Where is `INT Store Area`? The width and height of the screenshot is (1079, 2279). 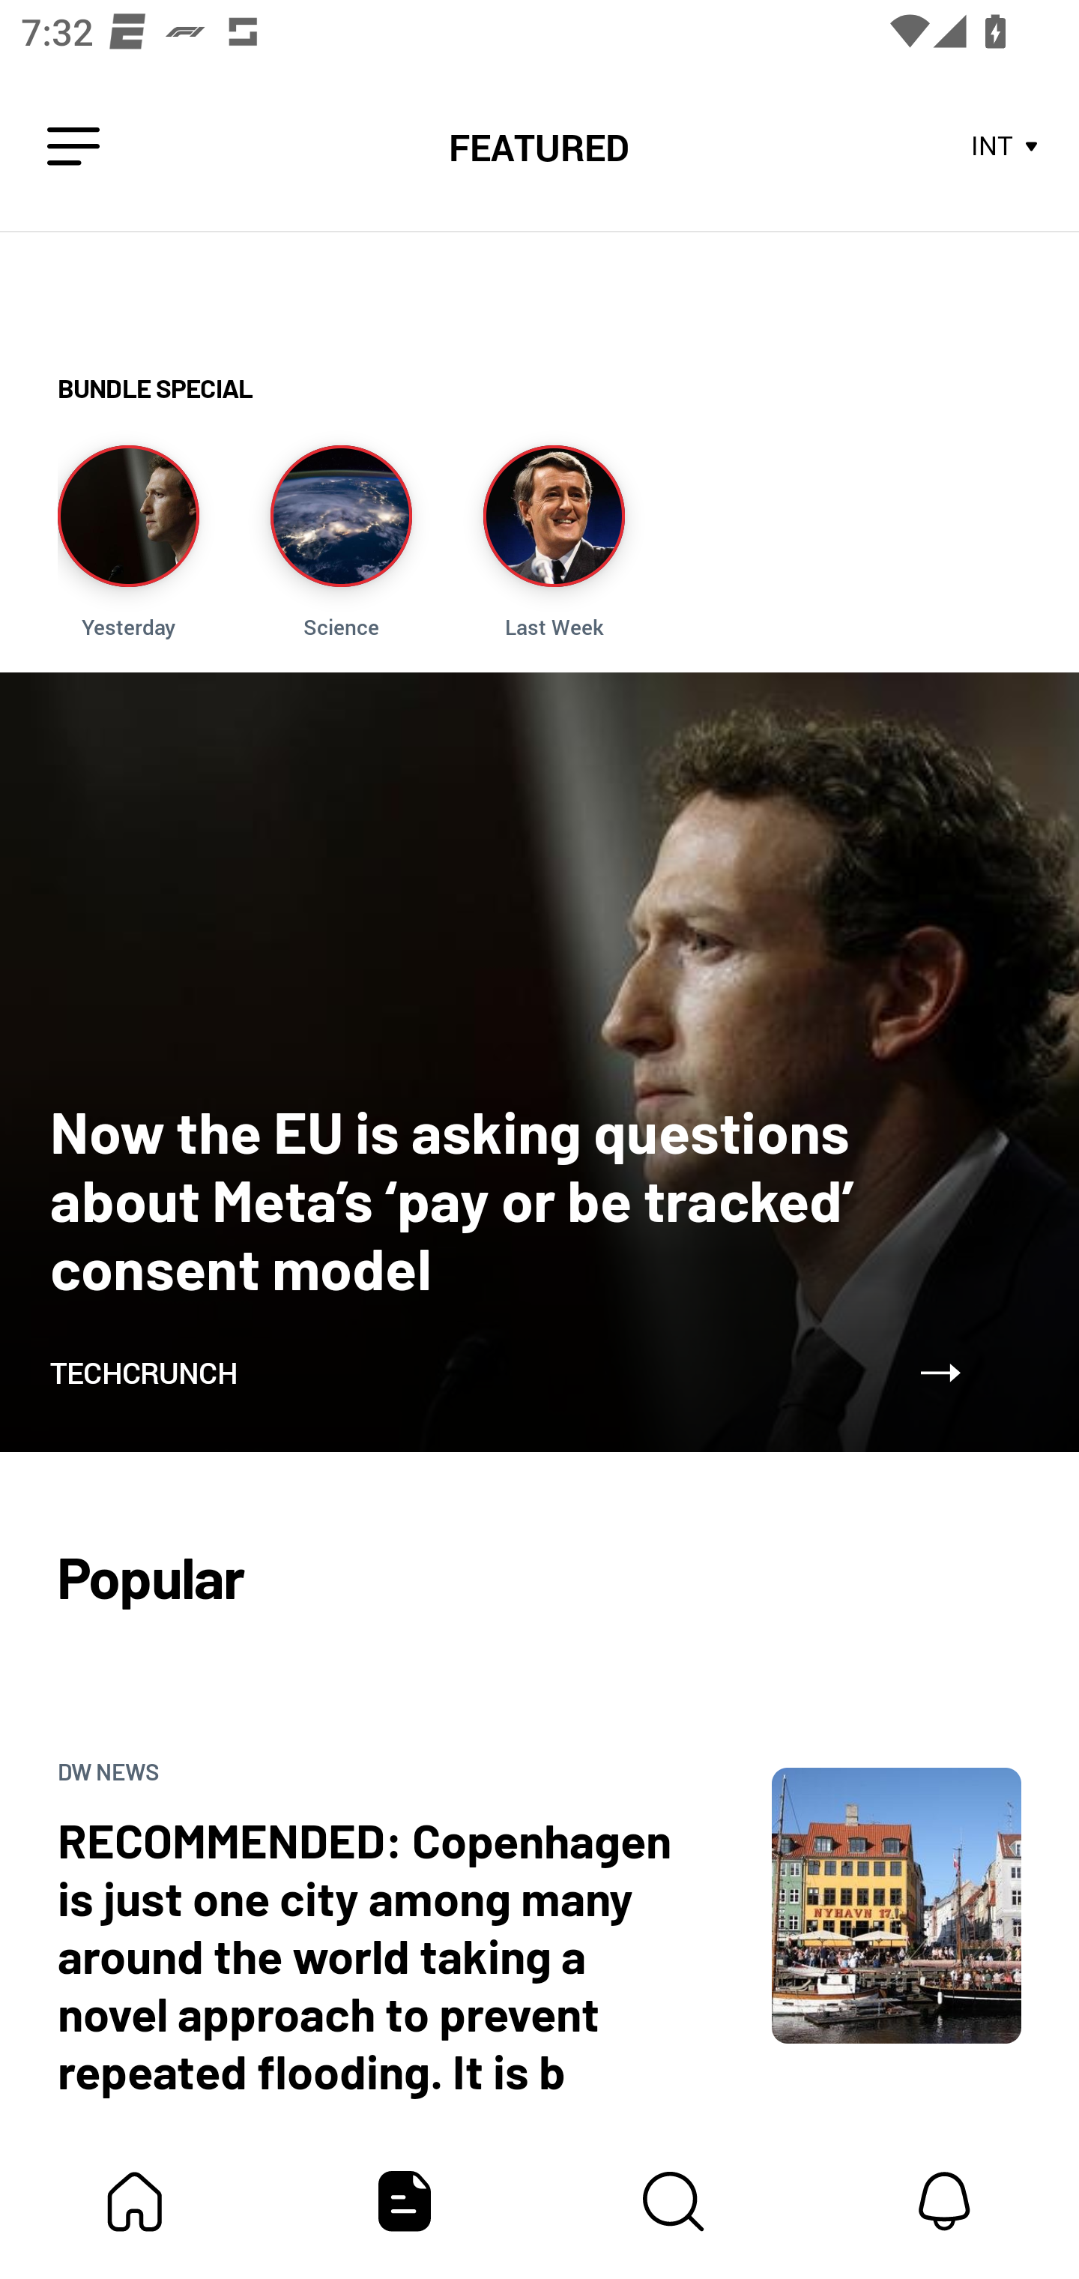 INT Store Area is located at coordinates (1006, 147).